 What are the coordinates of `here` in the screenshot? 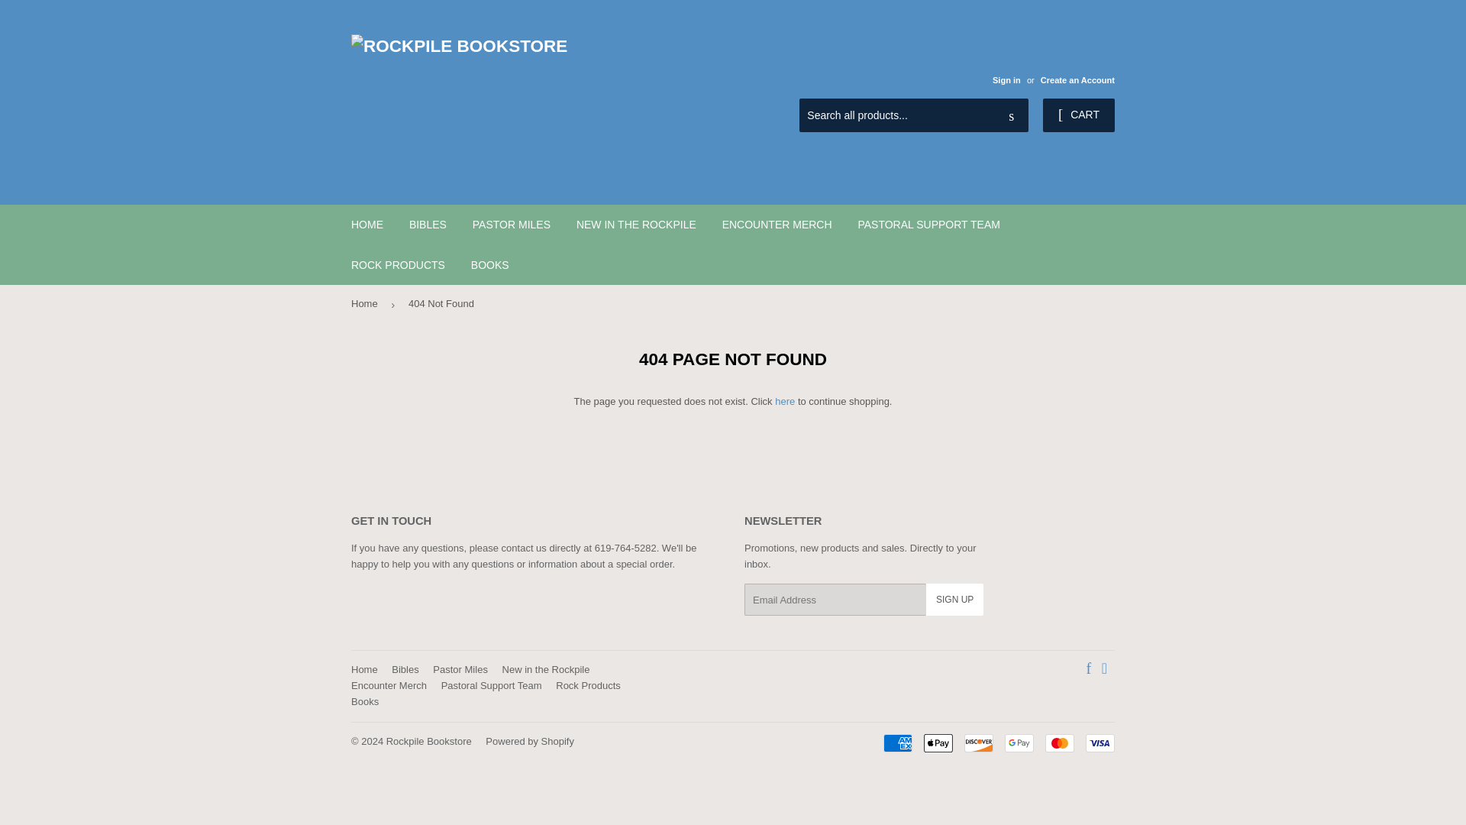 It's located at (785, 402).